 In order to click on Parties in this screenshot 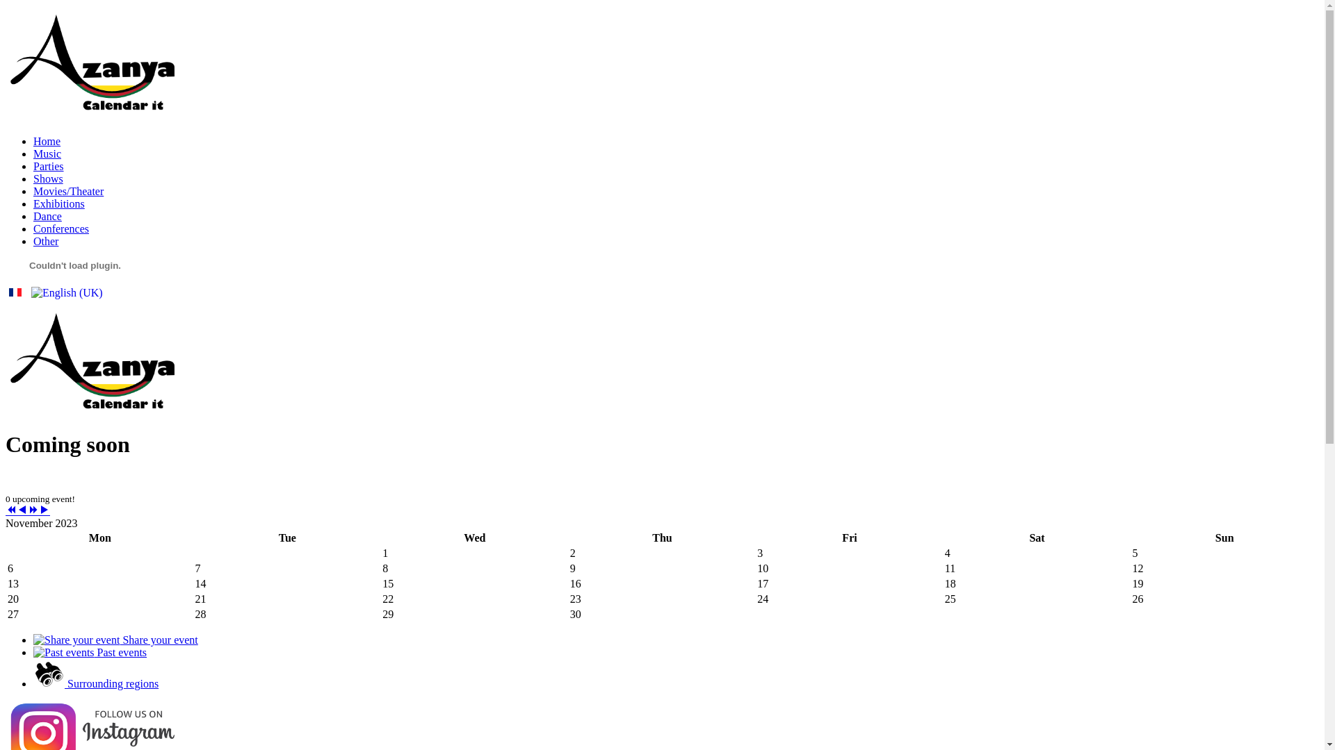, I will do `click(49, 167)`.